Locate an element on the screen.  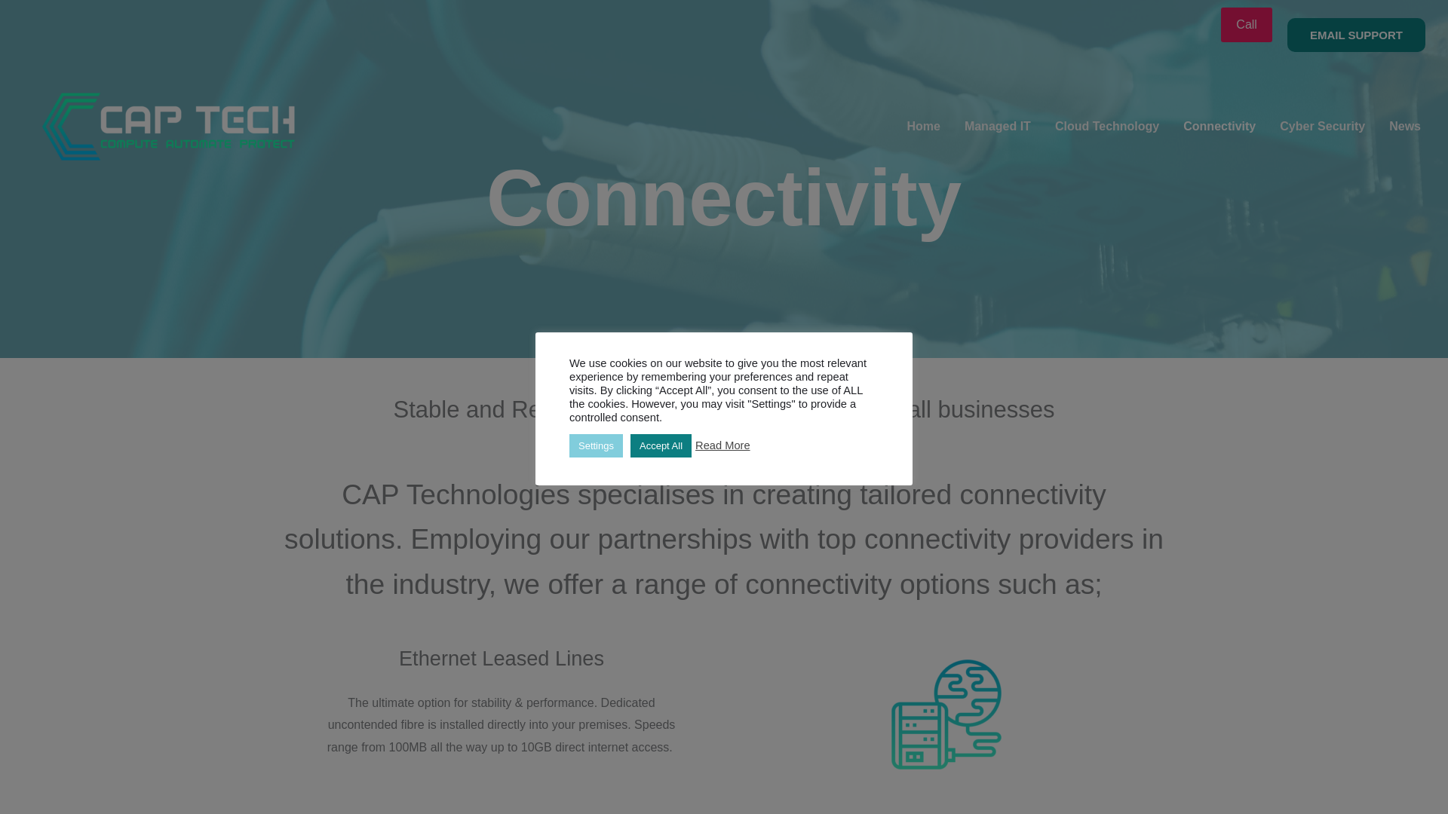
News is located at coordinates (1404, 127).